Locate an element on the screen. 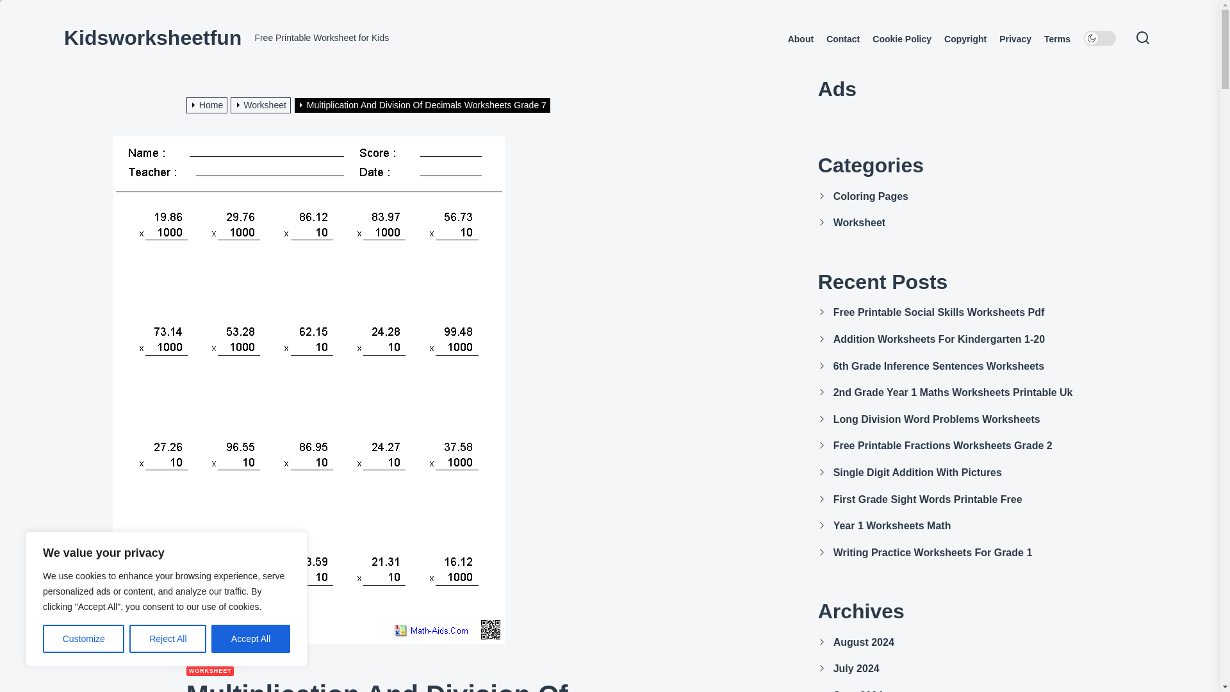 This screenshot has height=692, width=1230. About is located at coordinates (801, 39).